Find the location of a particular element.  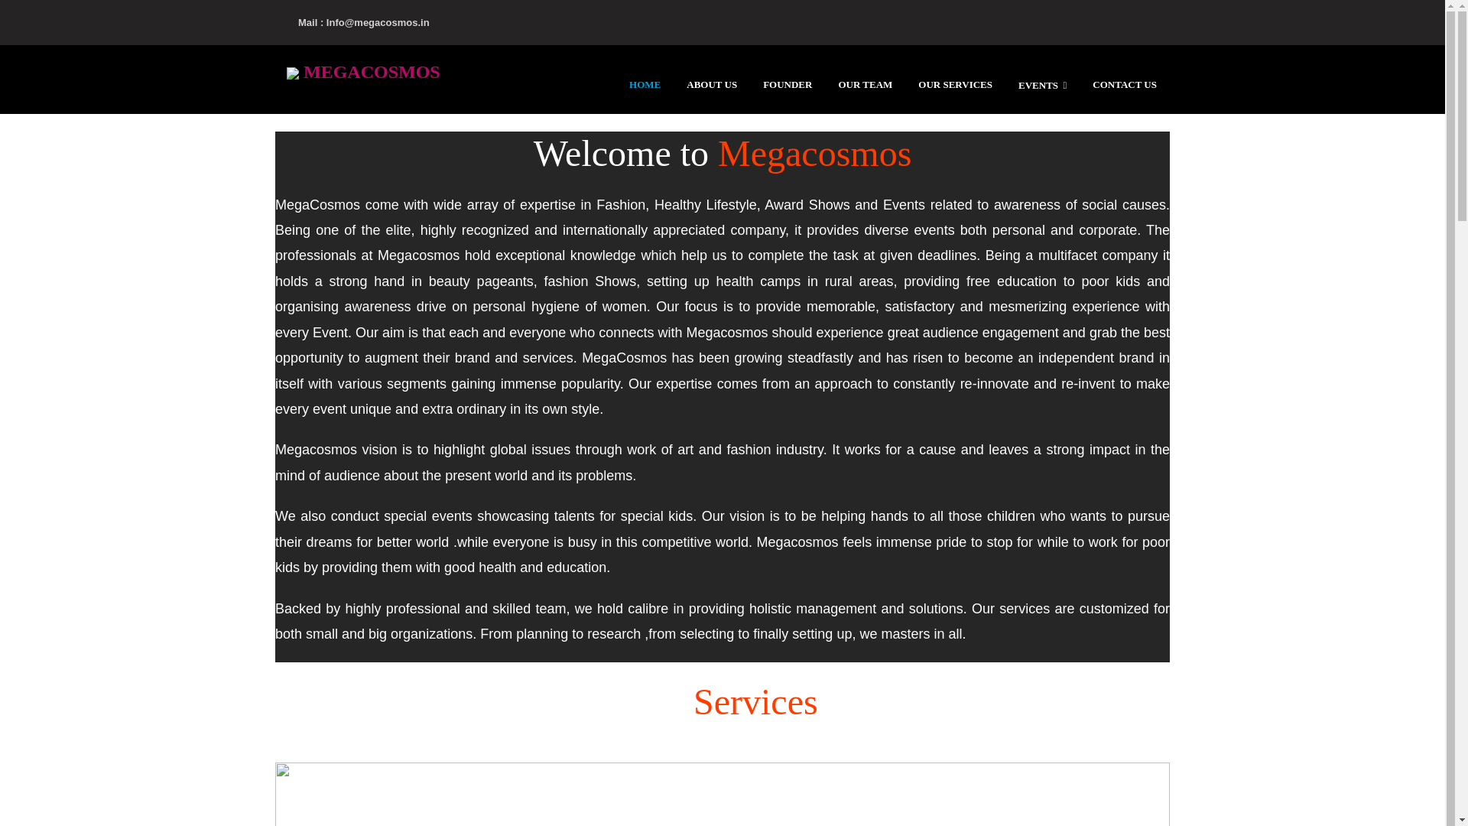

EVENTS   is located at coordinates (1042, 84).